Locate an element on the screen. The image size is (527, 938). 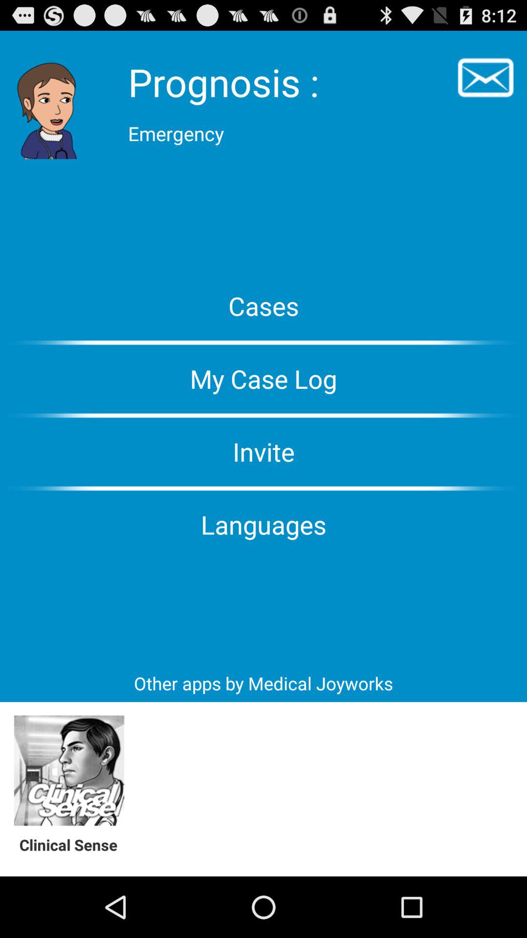
choose item above other apps by app is located at coordinates (263, 524).